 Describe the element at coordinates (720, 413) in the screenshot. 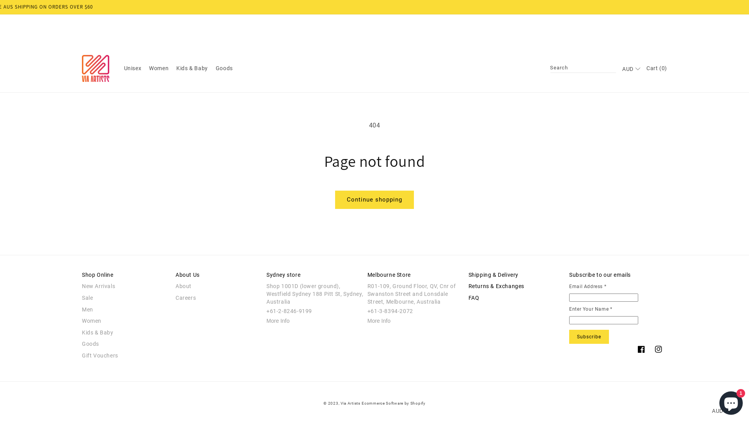

I see `AUD` at that location.